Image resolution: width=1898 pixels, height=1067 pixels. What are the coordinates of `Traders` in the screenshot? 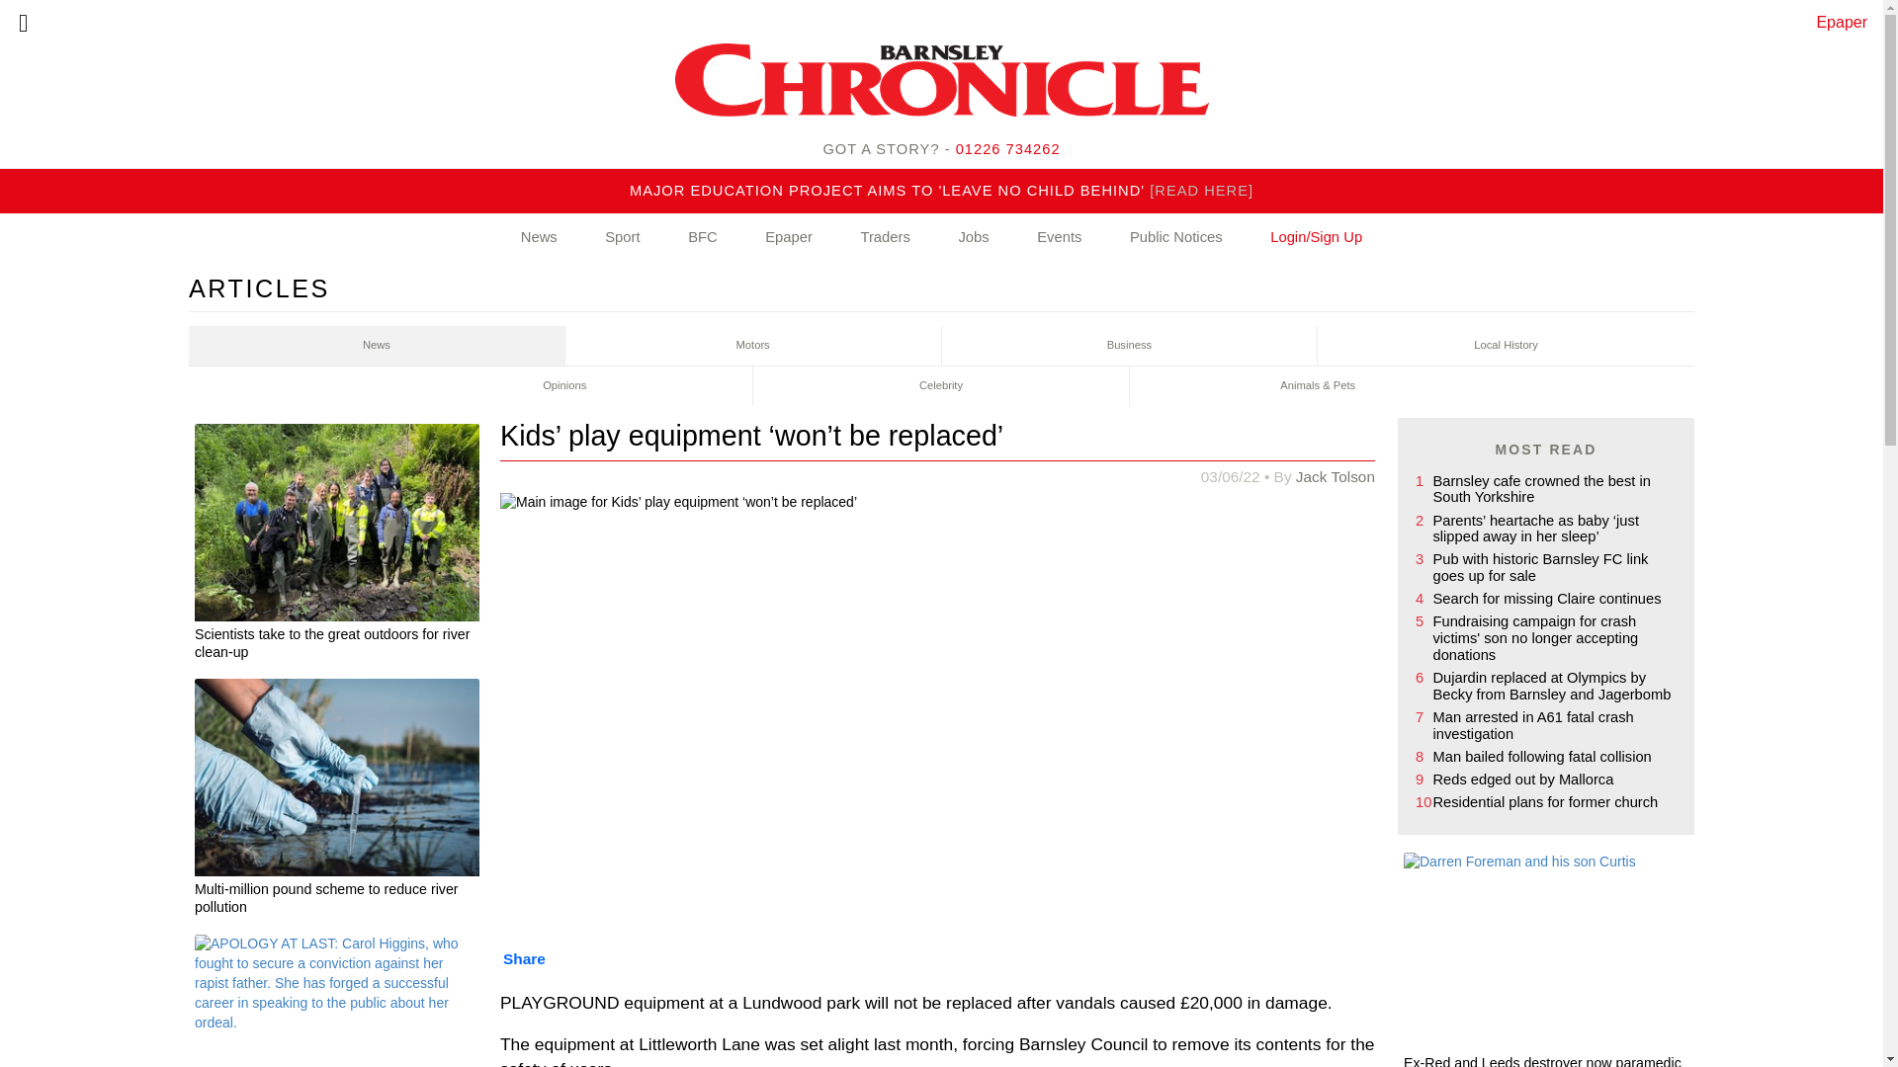 It's located at (884, 237).